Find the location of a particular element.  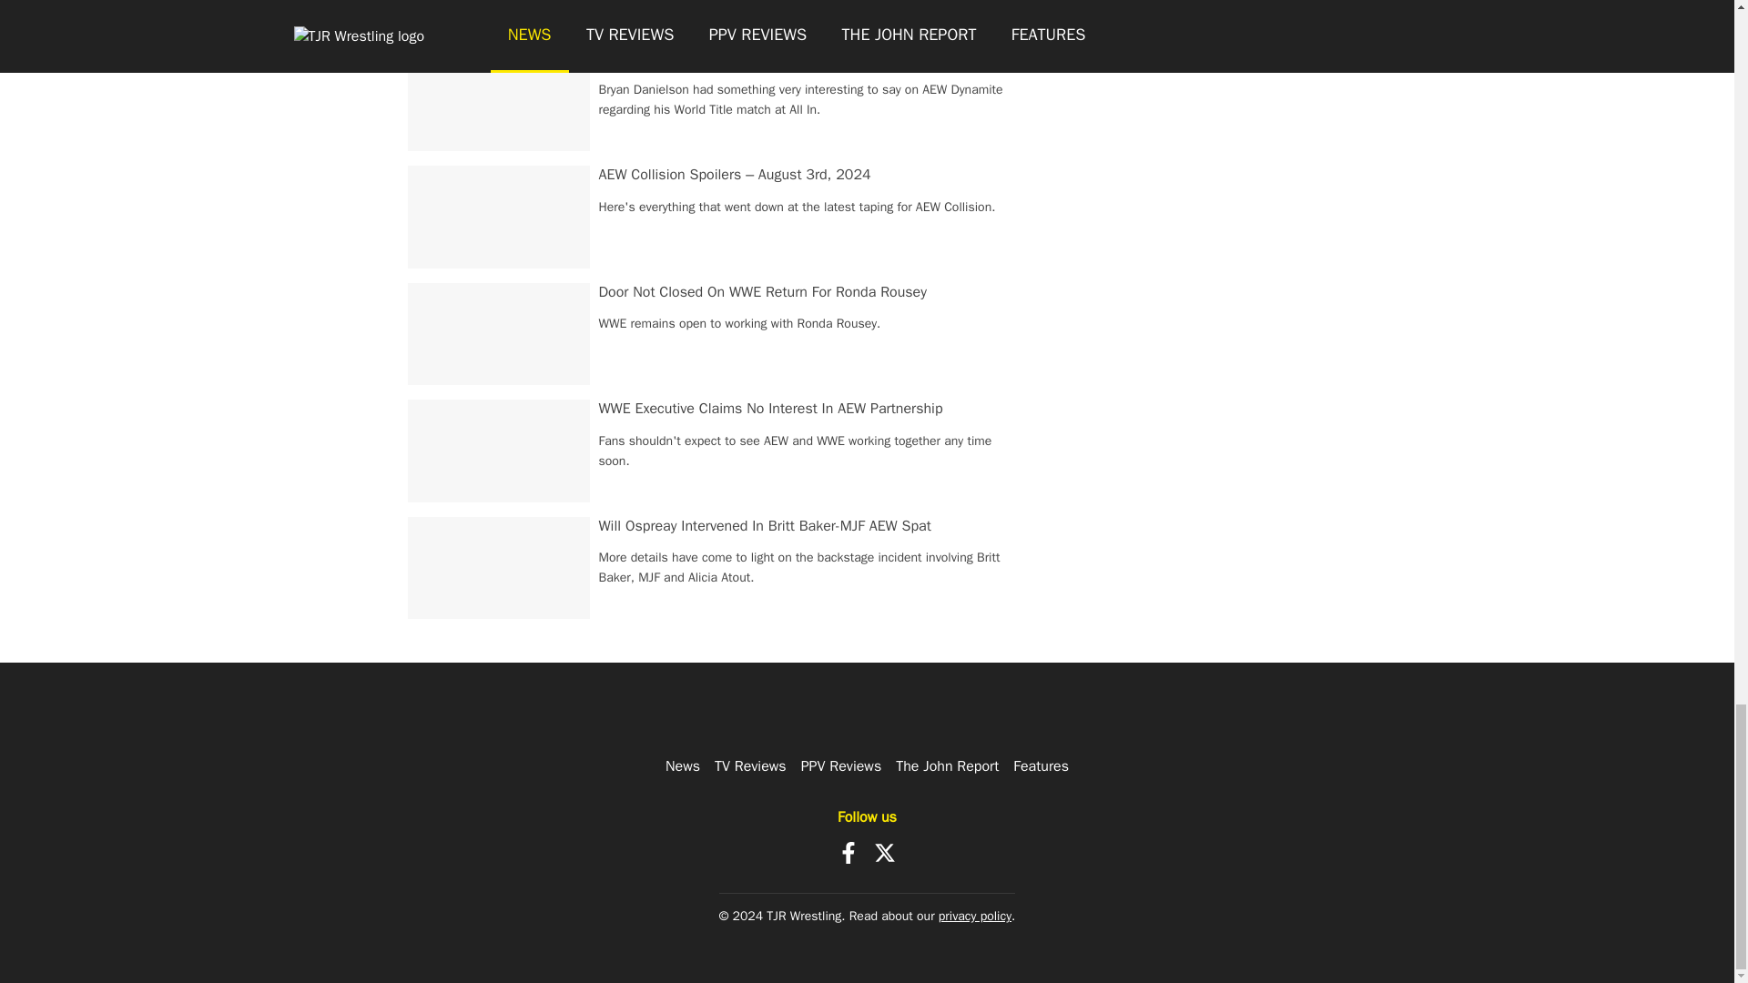

Bryan Danielson Adds Huge Stipulation To AEW All In Match is located at coordinates (788, 58).